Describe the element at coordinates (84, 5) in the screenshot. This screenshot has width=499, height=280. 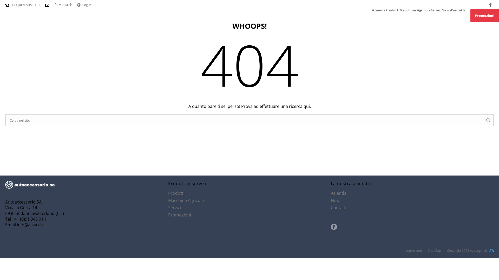
I see `Lingue` at that location.